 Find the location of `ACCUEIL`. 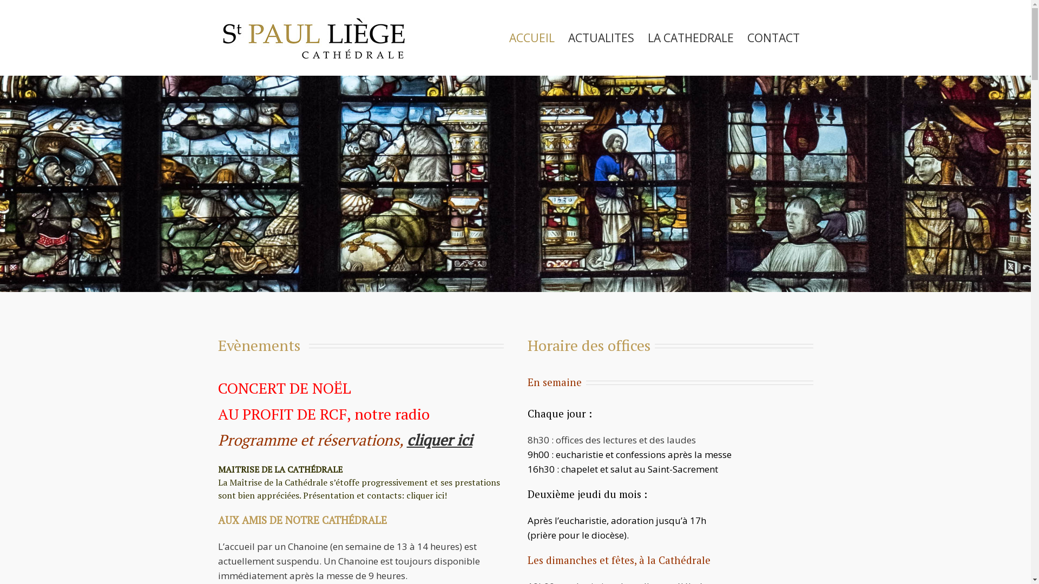

ACCUEIL is located at coordinates (531, 38).